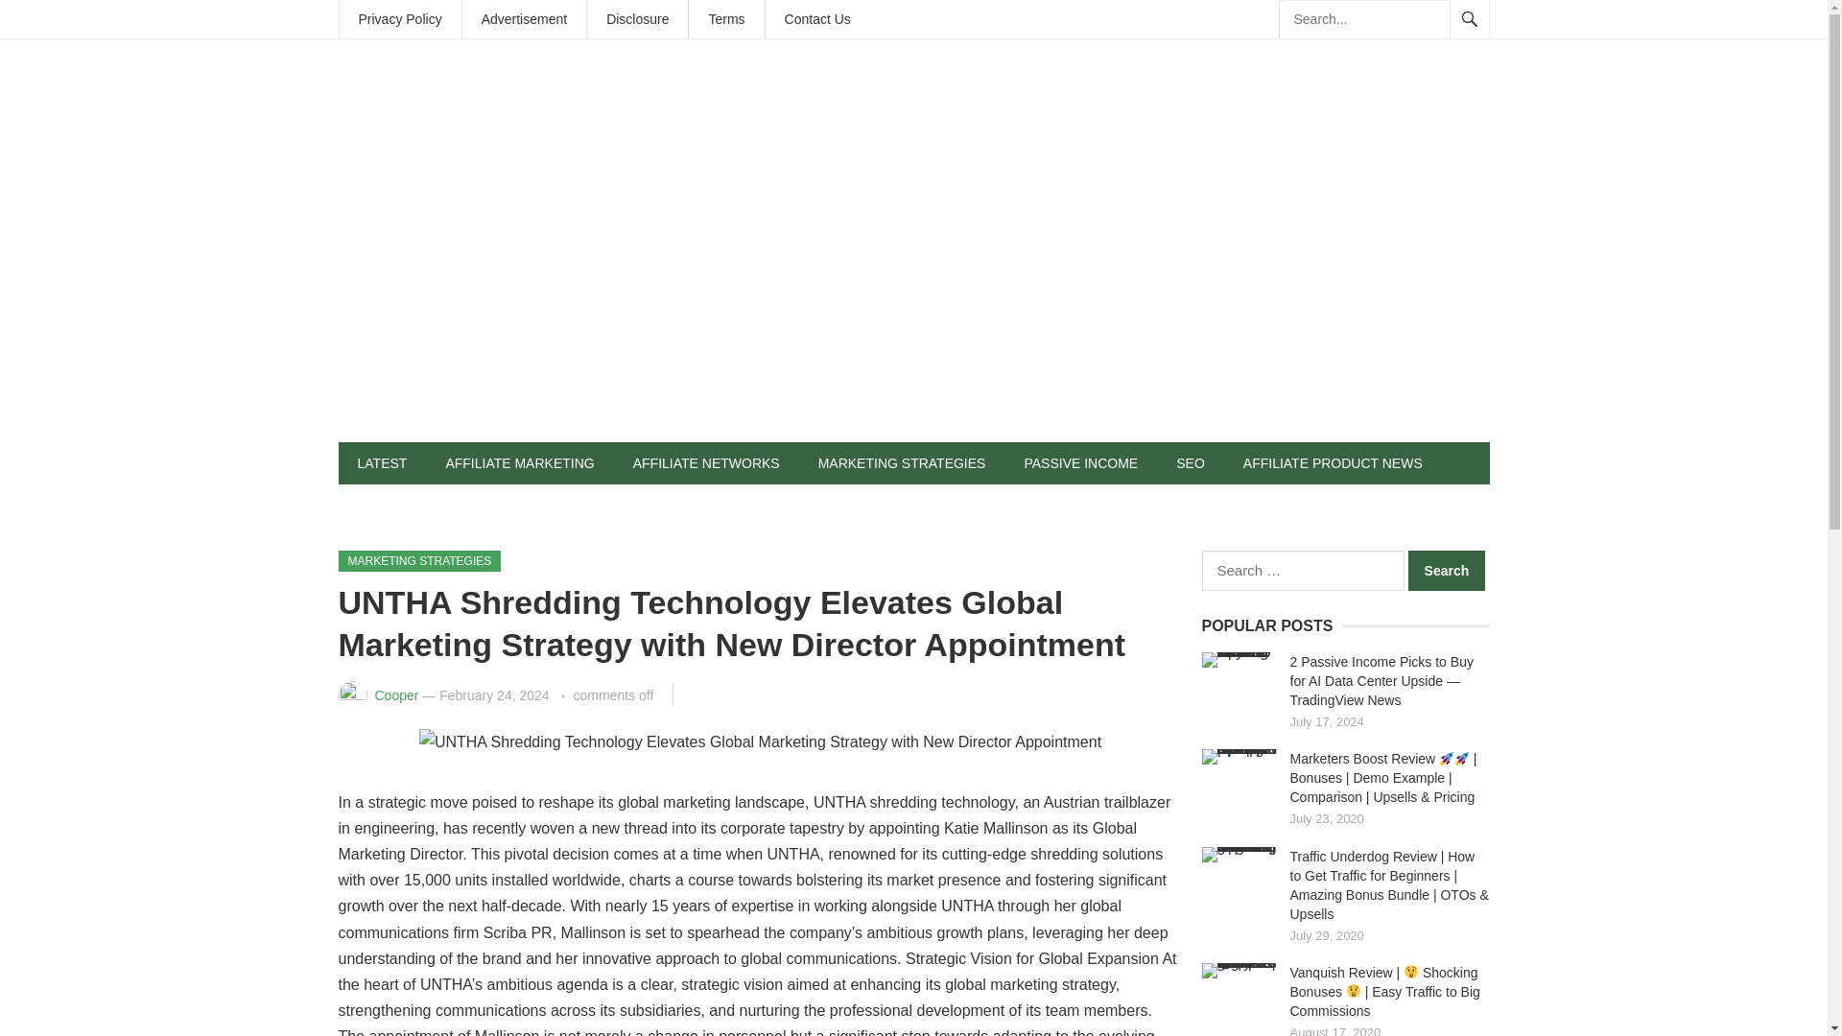  I want to click on View all posts in Marketing Strategies, so click(418, 560).